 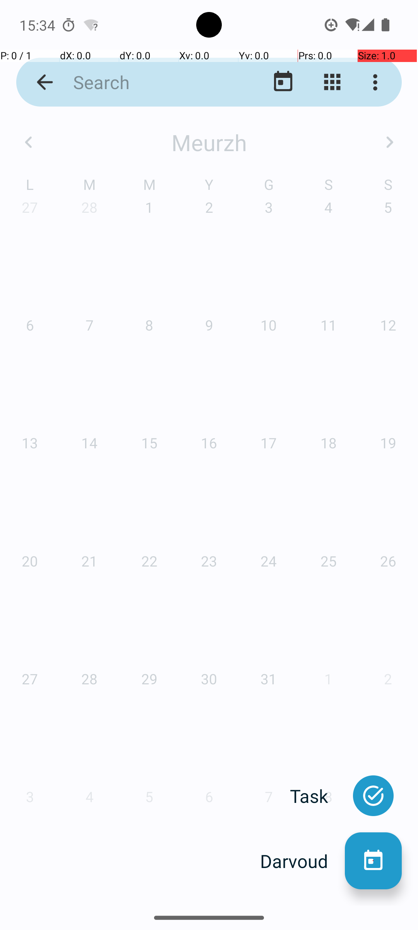 What do you see at coordinates (303, 861) in the screenshot?
I see `Darvoud` at bounding box center [303, 861].